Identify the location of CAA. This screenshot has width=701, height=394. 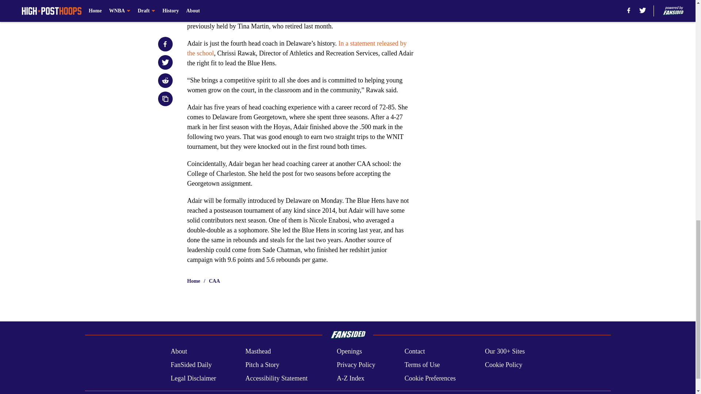
(214, 281).